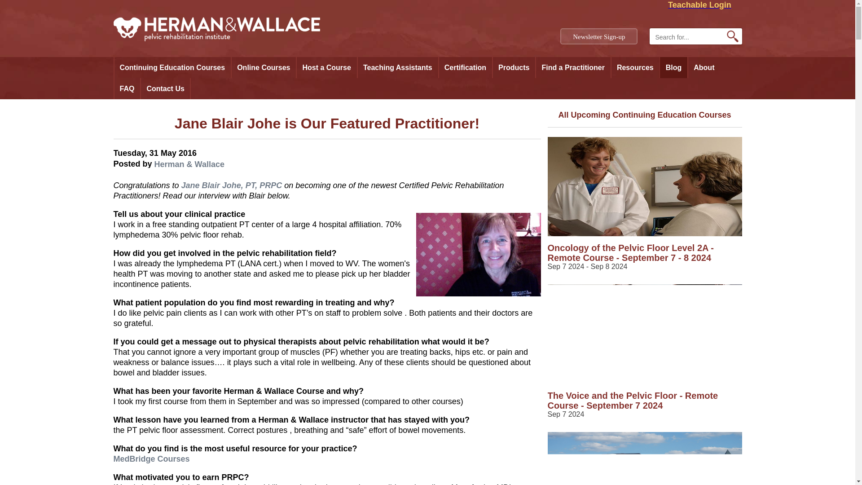 This screenshot has width=862, height=485. I want to click on About, so click(704, 67).